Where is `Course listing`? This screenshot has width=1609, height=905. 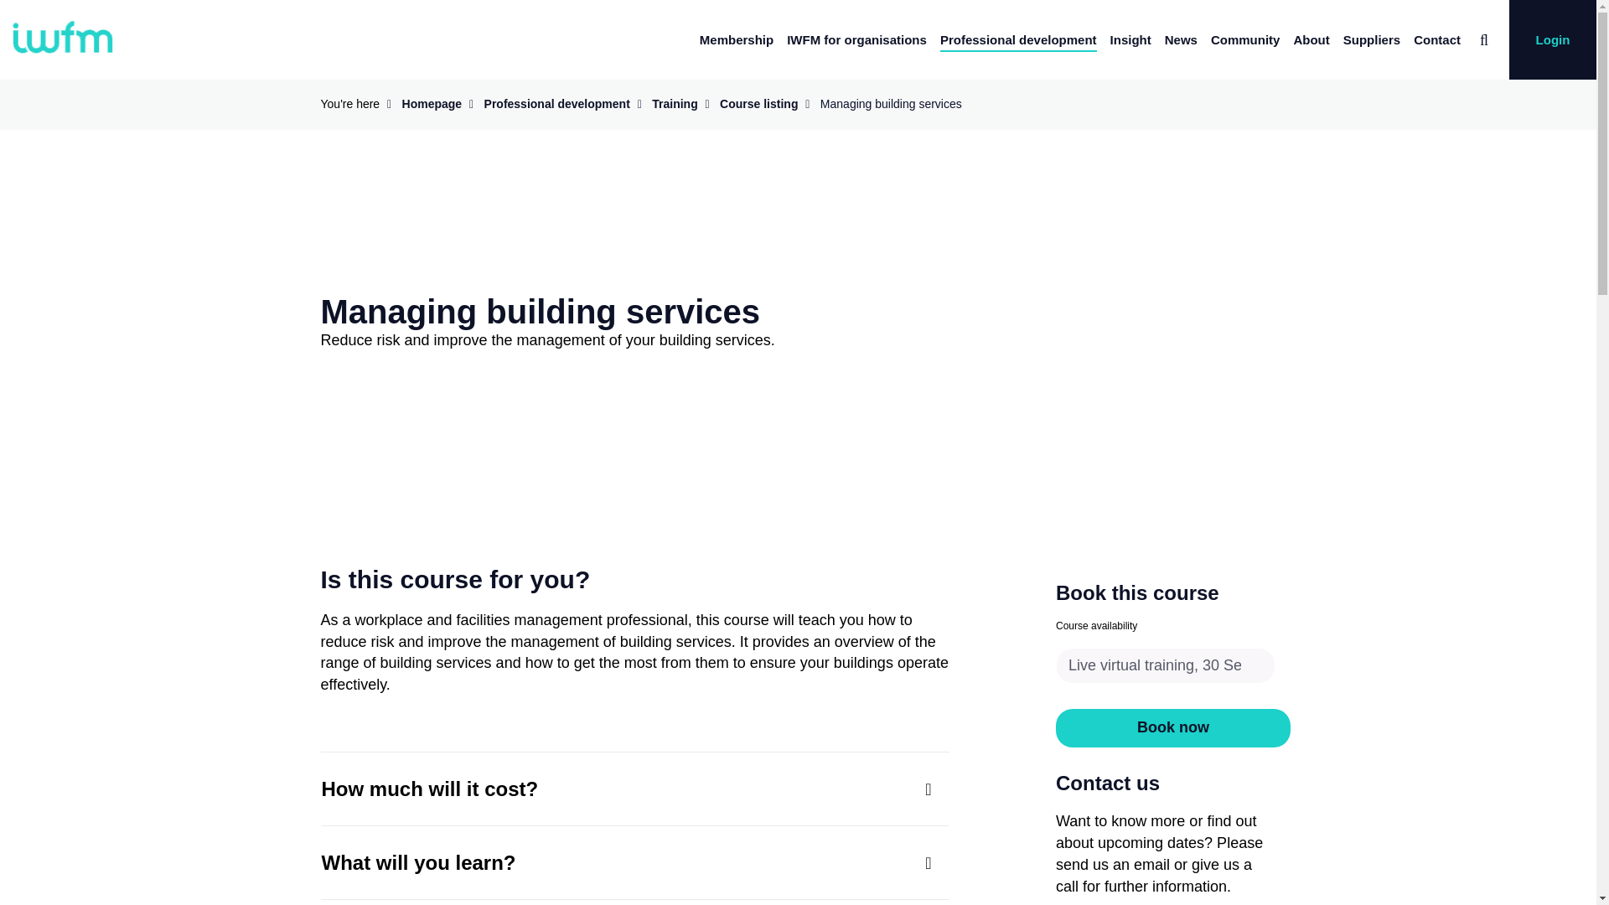 Course listing is located at coordinates (758, 103).